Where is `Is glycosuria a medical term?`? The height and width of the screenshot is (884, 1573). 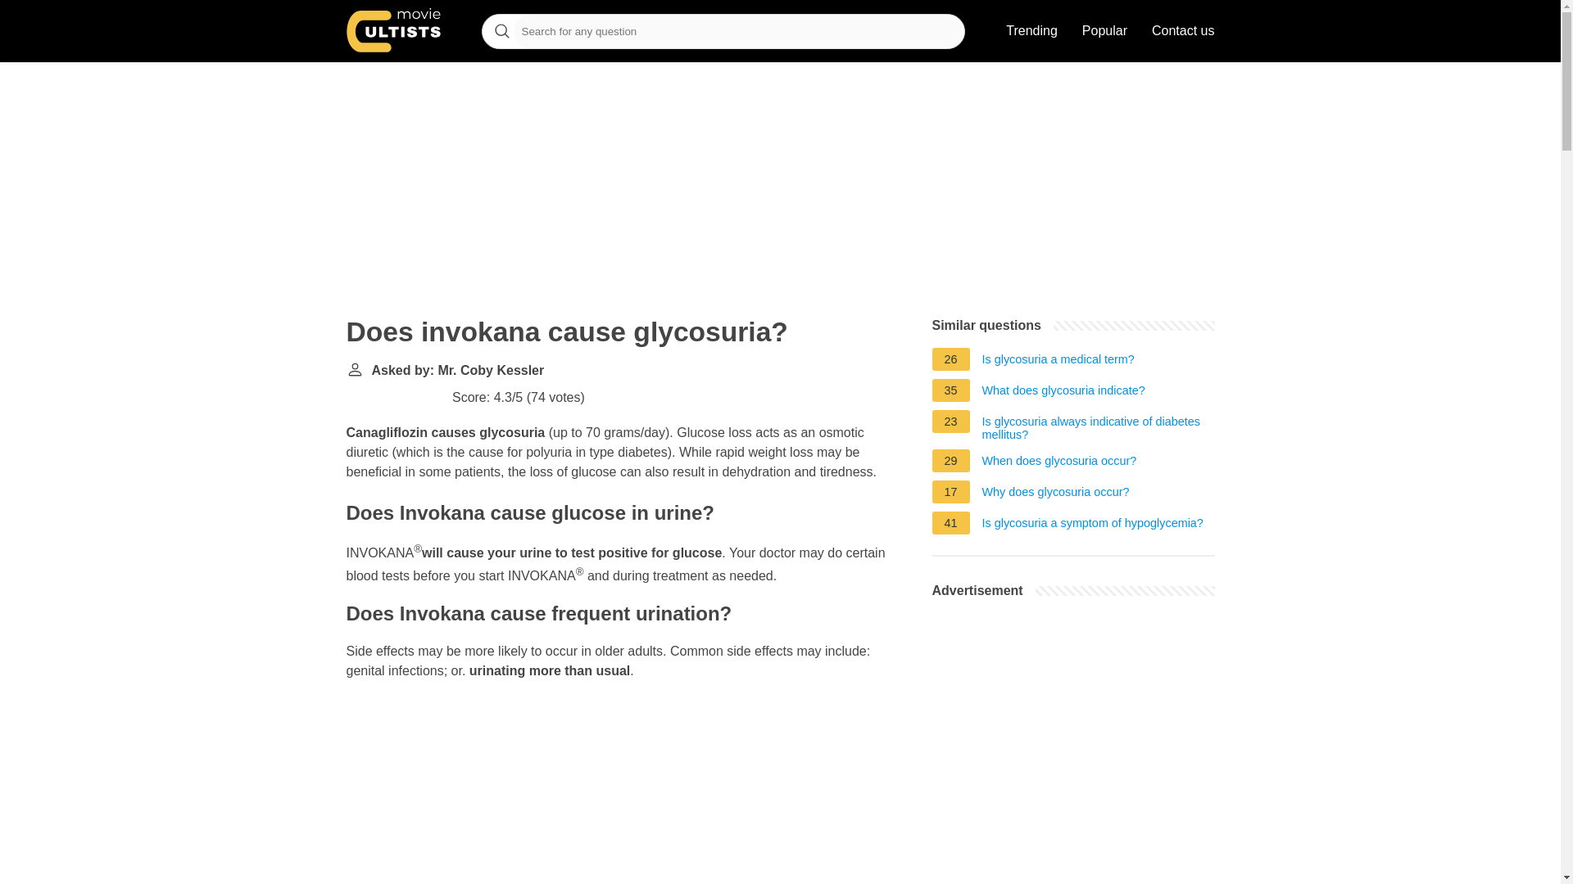 Is glycosuria a medical term? is located at coordinates (1058, 361).